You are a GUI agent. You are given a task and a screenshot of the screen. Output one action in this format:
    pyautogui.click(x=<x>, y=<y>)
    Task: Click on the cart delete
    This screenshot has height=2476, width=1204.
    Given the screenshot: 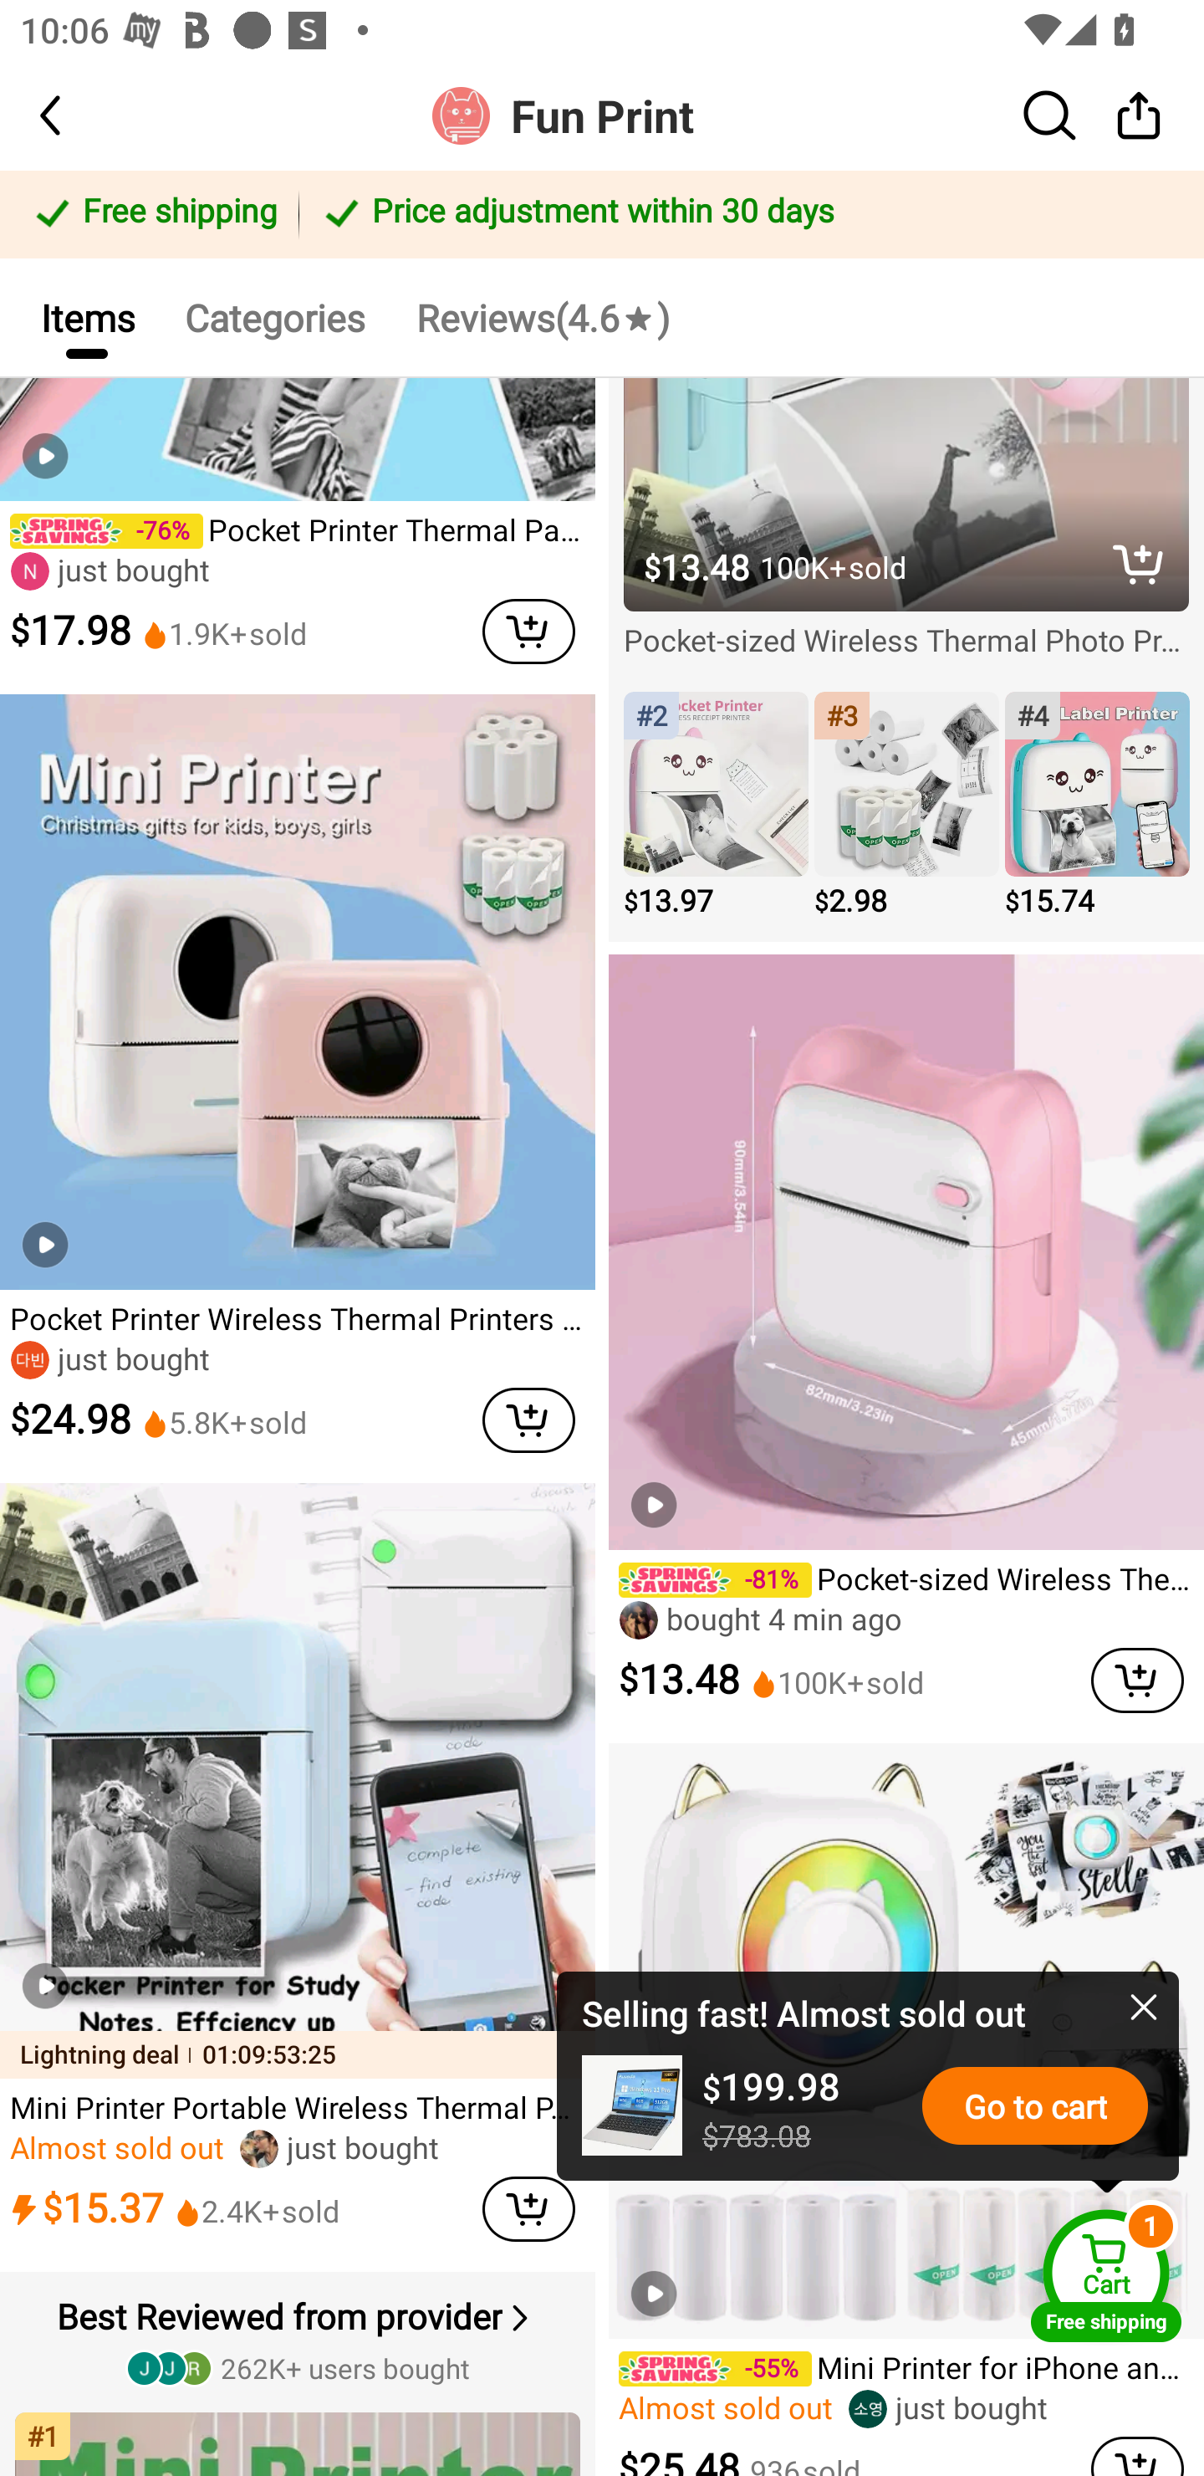 What is the action you would take?
    pyautogui.click(x=528, y=2208)
    